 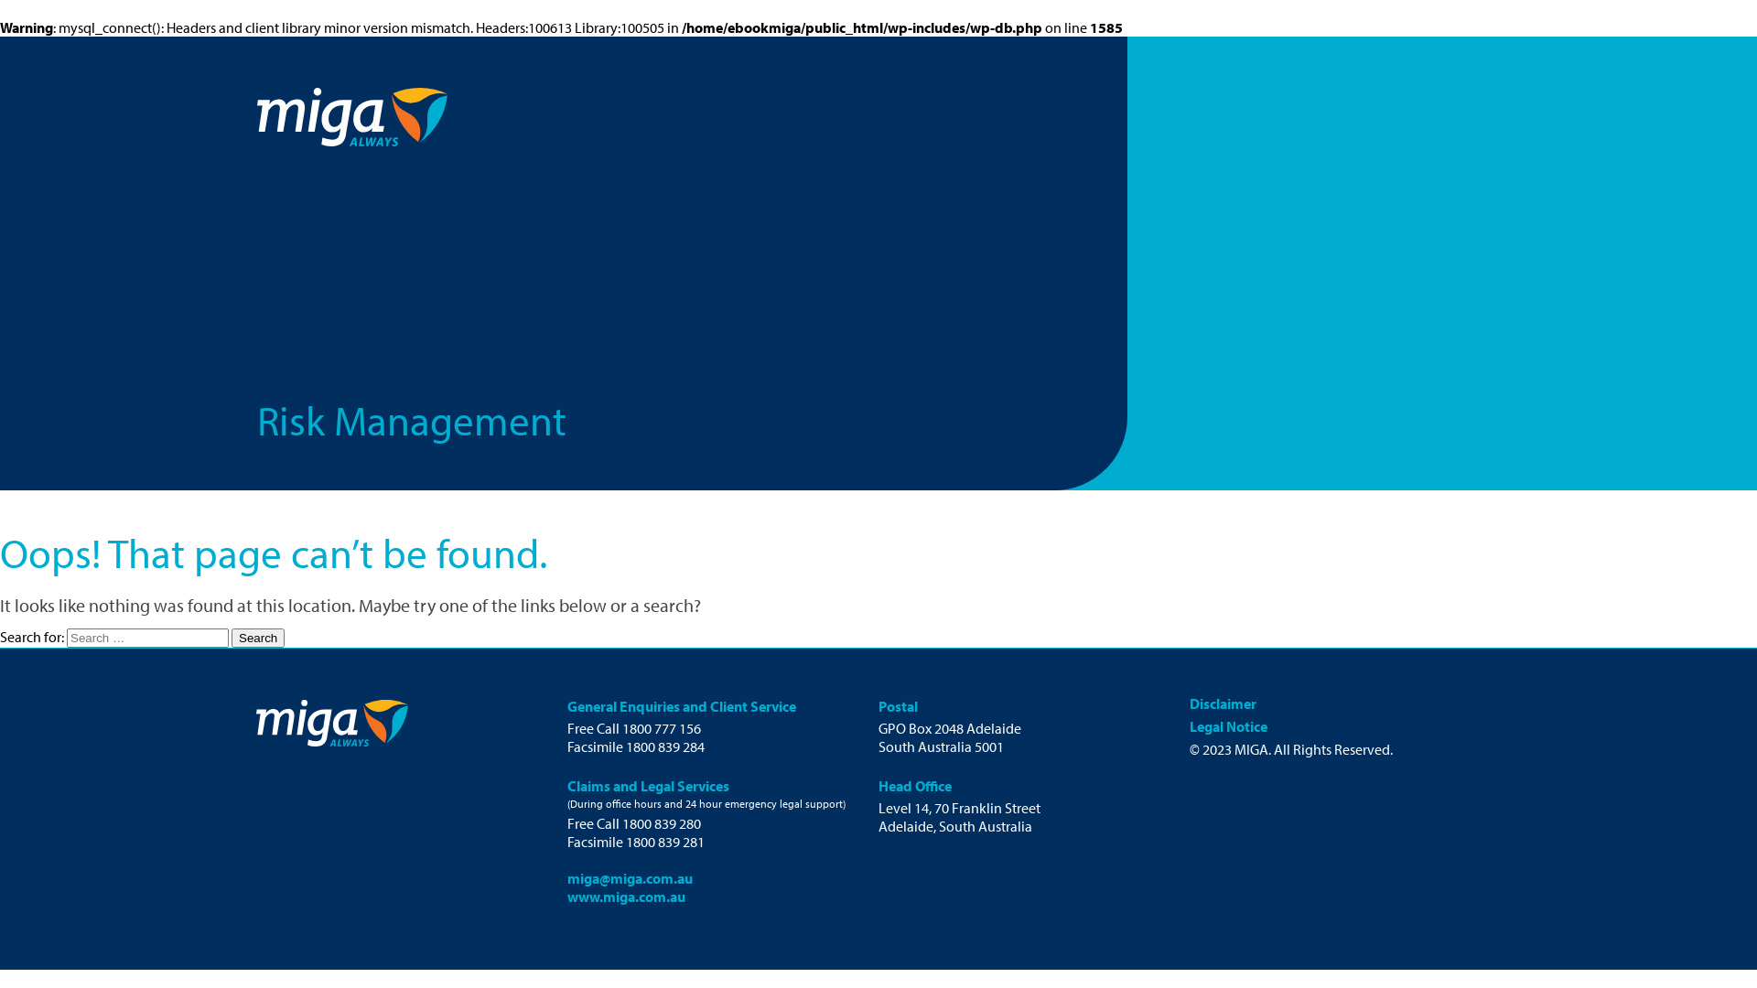 What do you see at coordinates (1228, 726) in the screenshot?
I see `Legal Notice` at bounding box center [1228, 726].